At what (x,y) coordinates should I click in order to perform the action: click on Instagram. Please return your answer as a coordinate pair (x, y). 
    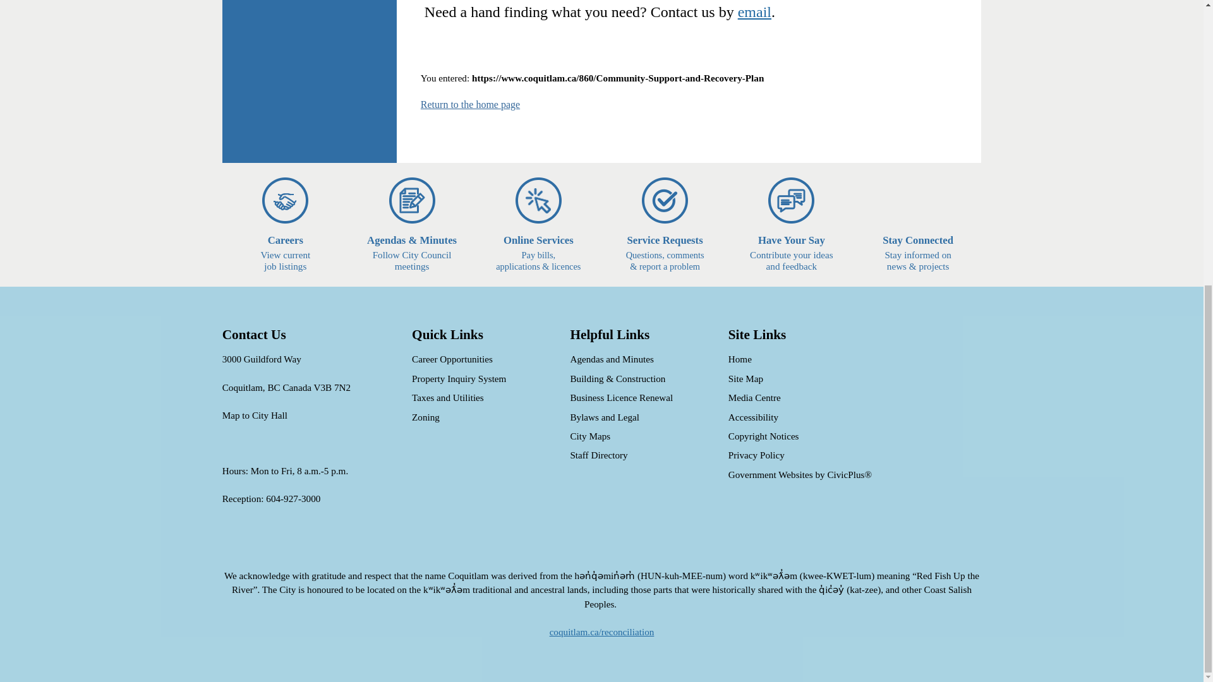
    Looking at the image, I should click on (330, 546).